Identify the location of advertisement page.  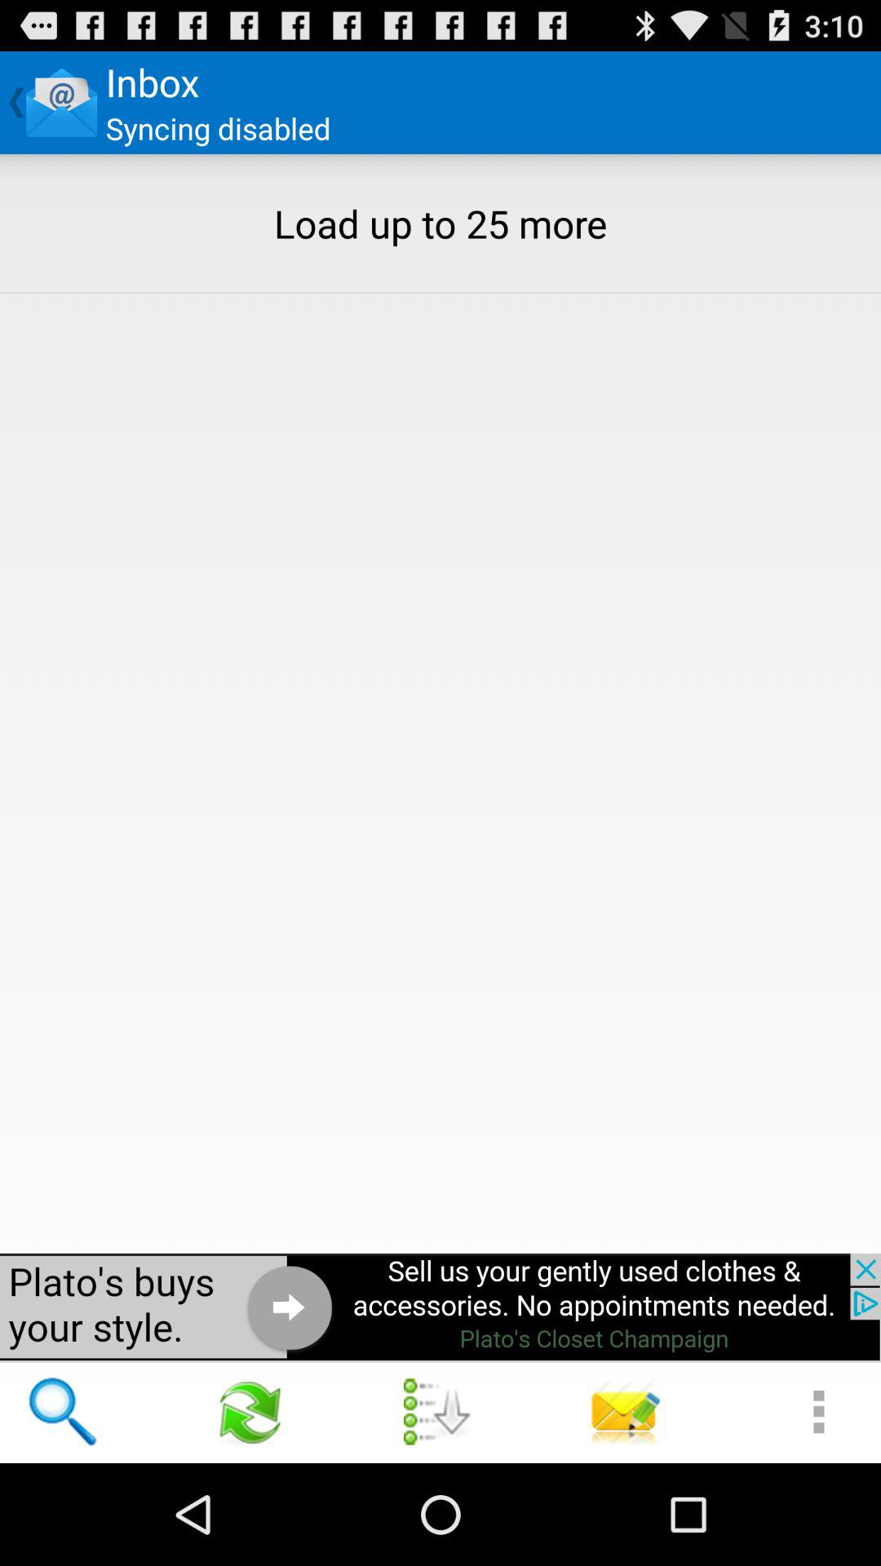
(440, 1307).